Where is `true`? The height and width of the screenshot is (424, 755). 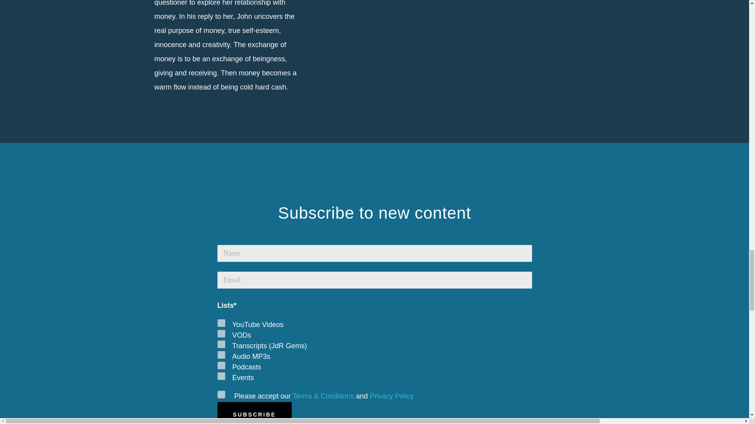 true is located at coordinates (221, 394).